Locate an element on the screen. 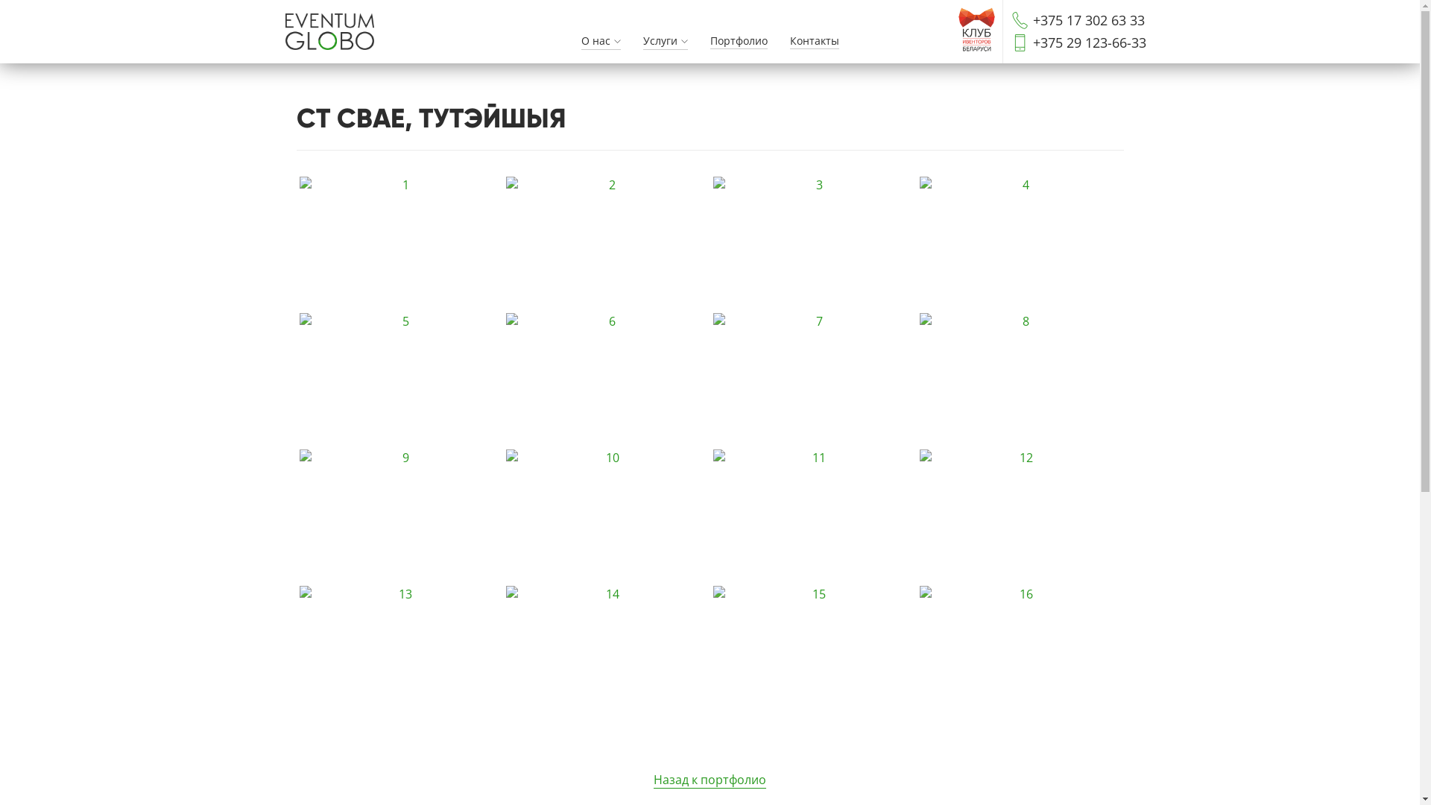 The width and height of the screenshot is (1431, 805). 9 is located at coordinates (400, 517).